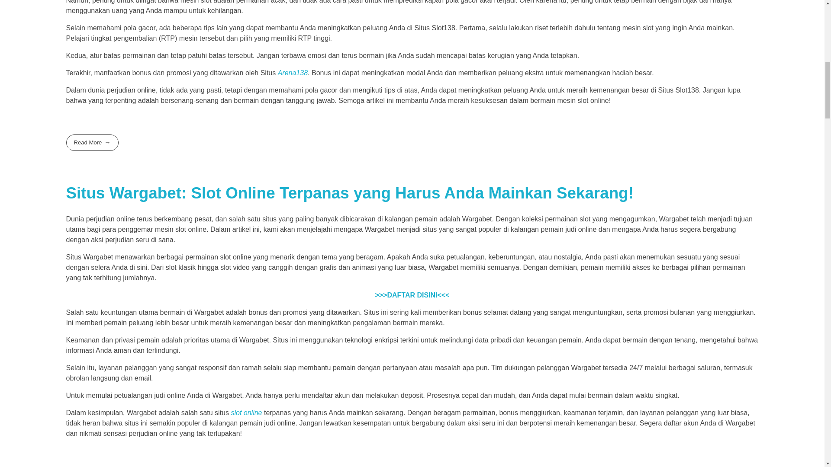 The image size is (831, 467). What do you see at coordinates (246, 413) in the screenshot?
I see `slot online` at bounding box center [246, 413].